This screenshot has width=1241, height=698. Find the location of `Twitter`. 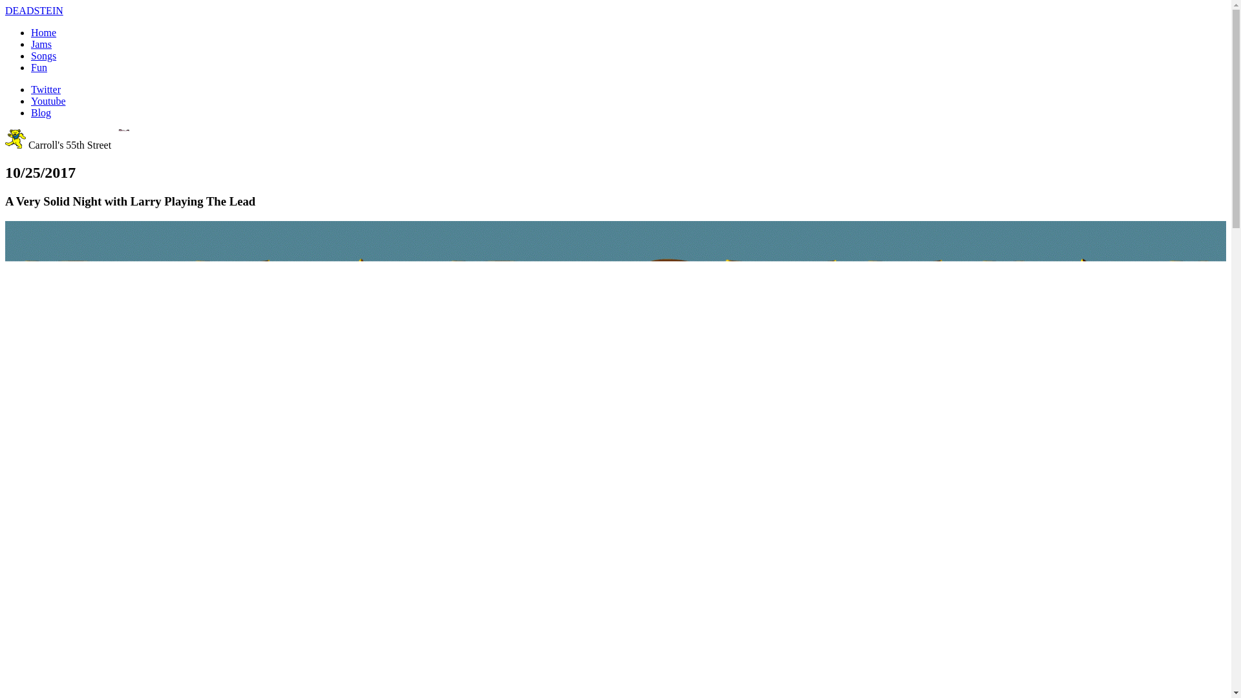

Twitter is located at coordinates (46, 89).